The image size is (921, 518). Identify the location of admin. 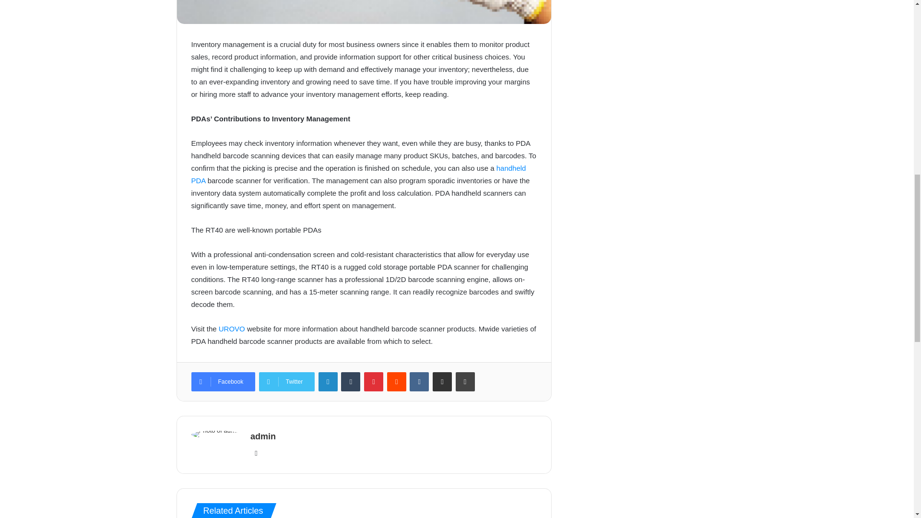
(263, 436).